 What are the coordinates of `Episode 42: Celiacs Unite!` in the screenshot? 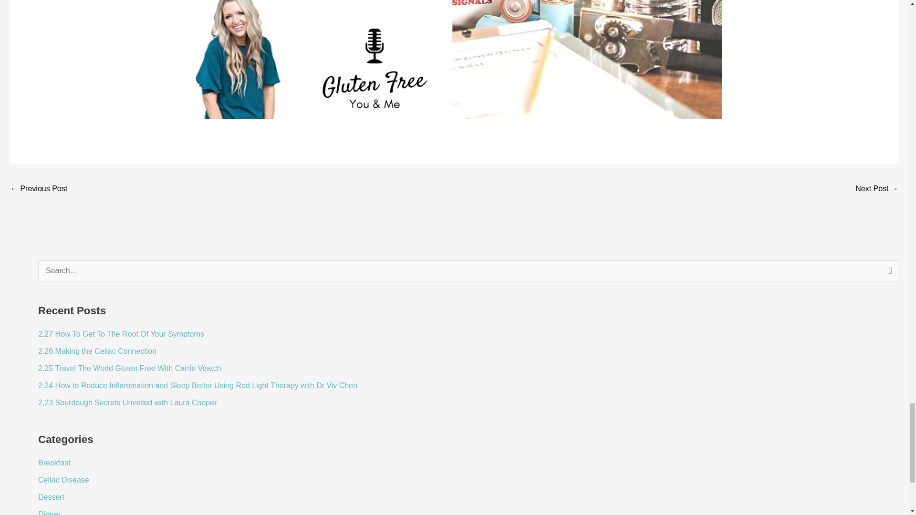 It's located at (877, 189).